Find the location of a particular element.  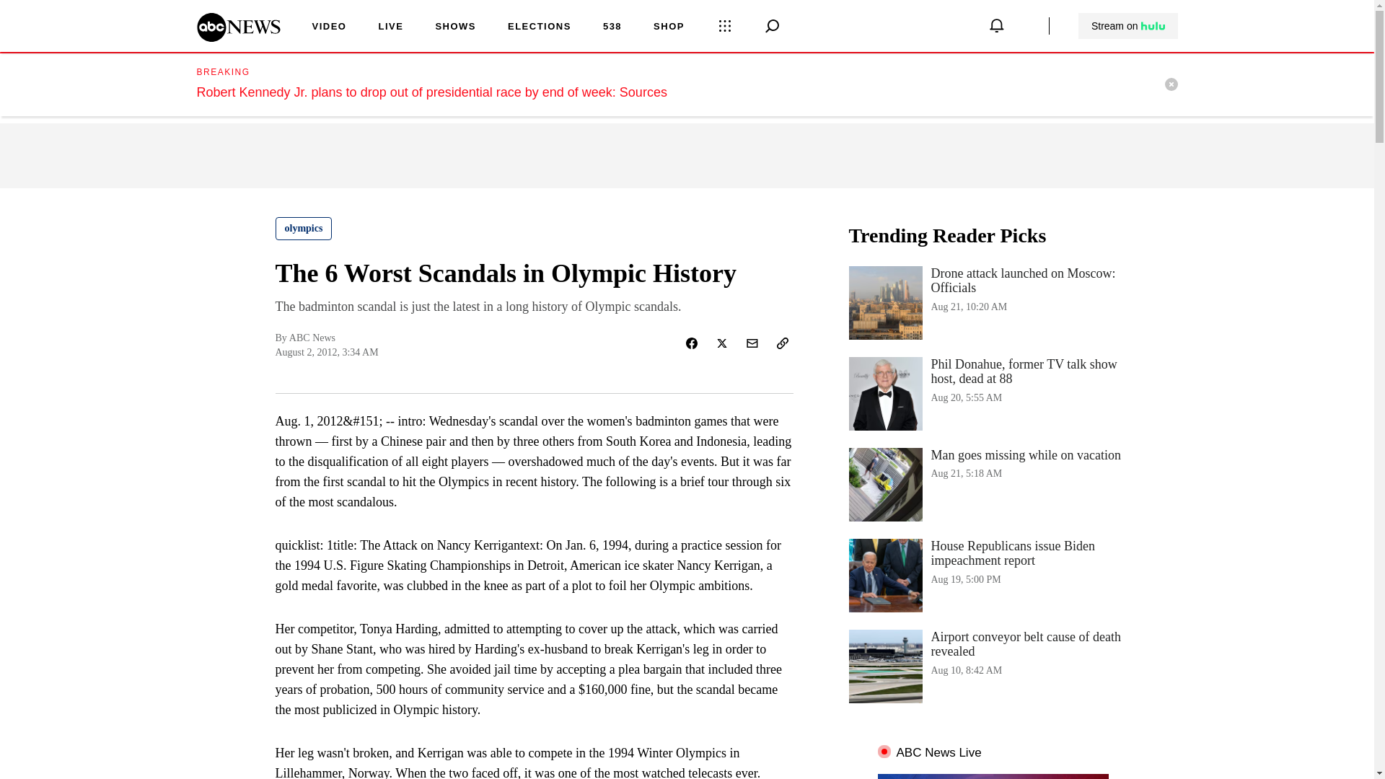

Stream on is located at coordinates (1127, 26).